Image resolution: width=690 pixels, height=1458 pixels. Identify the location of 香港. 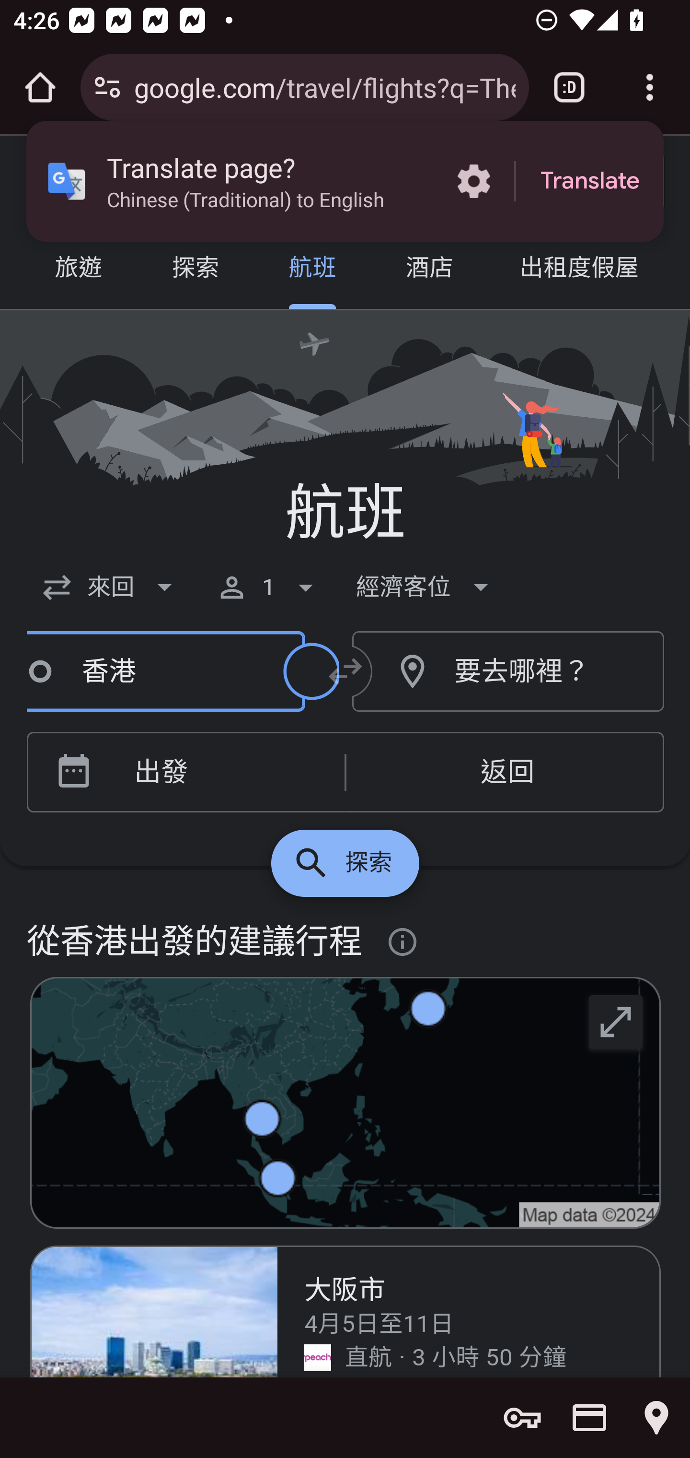
(153, 672).